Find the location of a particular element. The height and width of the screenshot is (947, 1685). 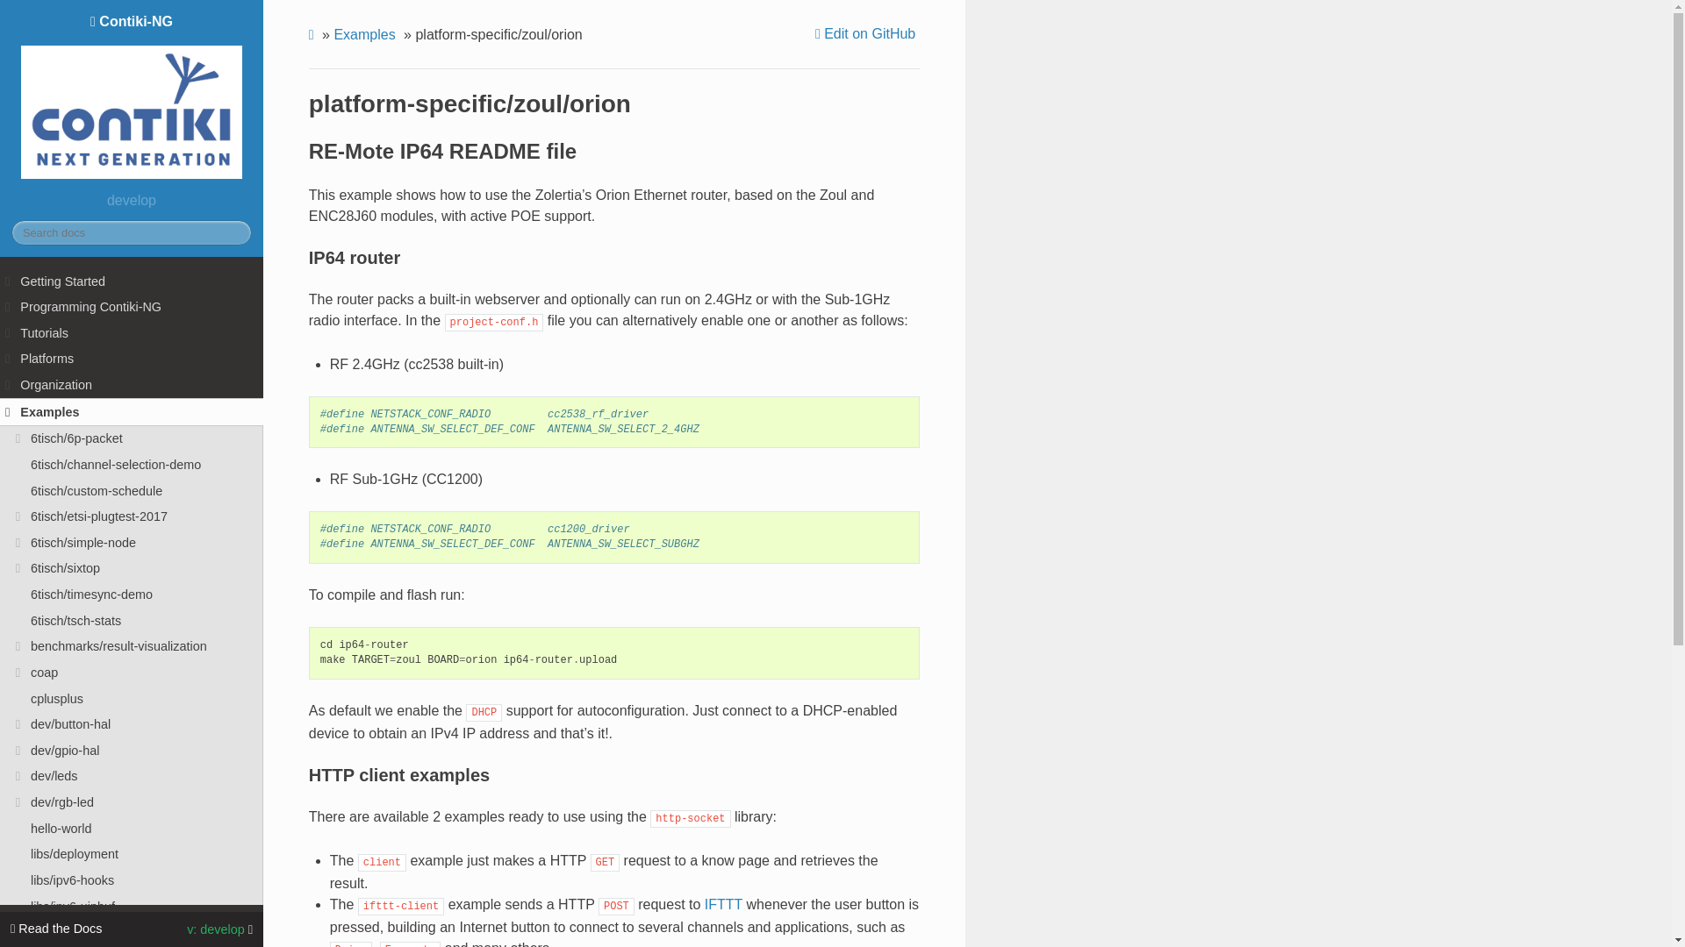

Getting Started is located at coordinates (132, 281).